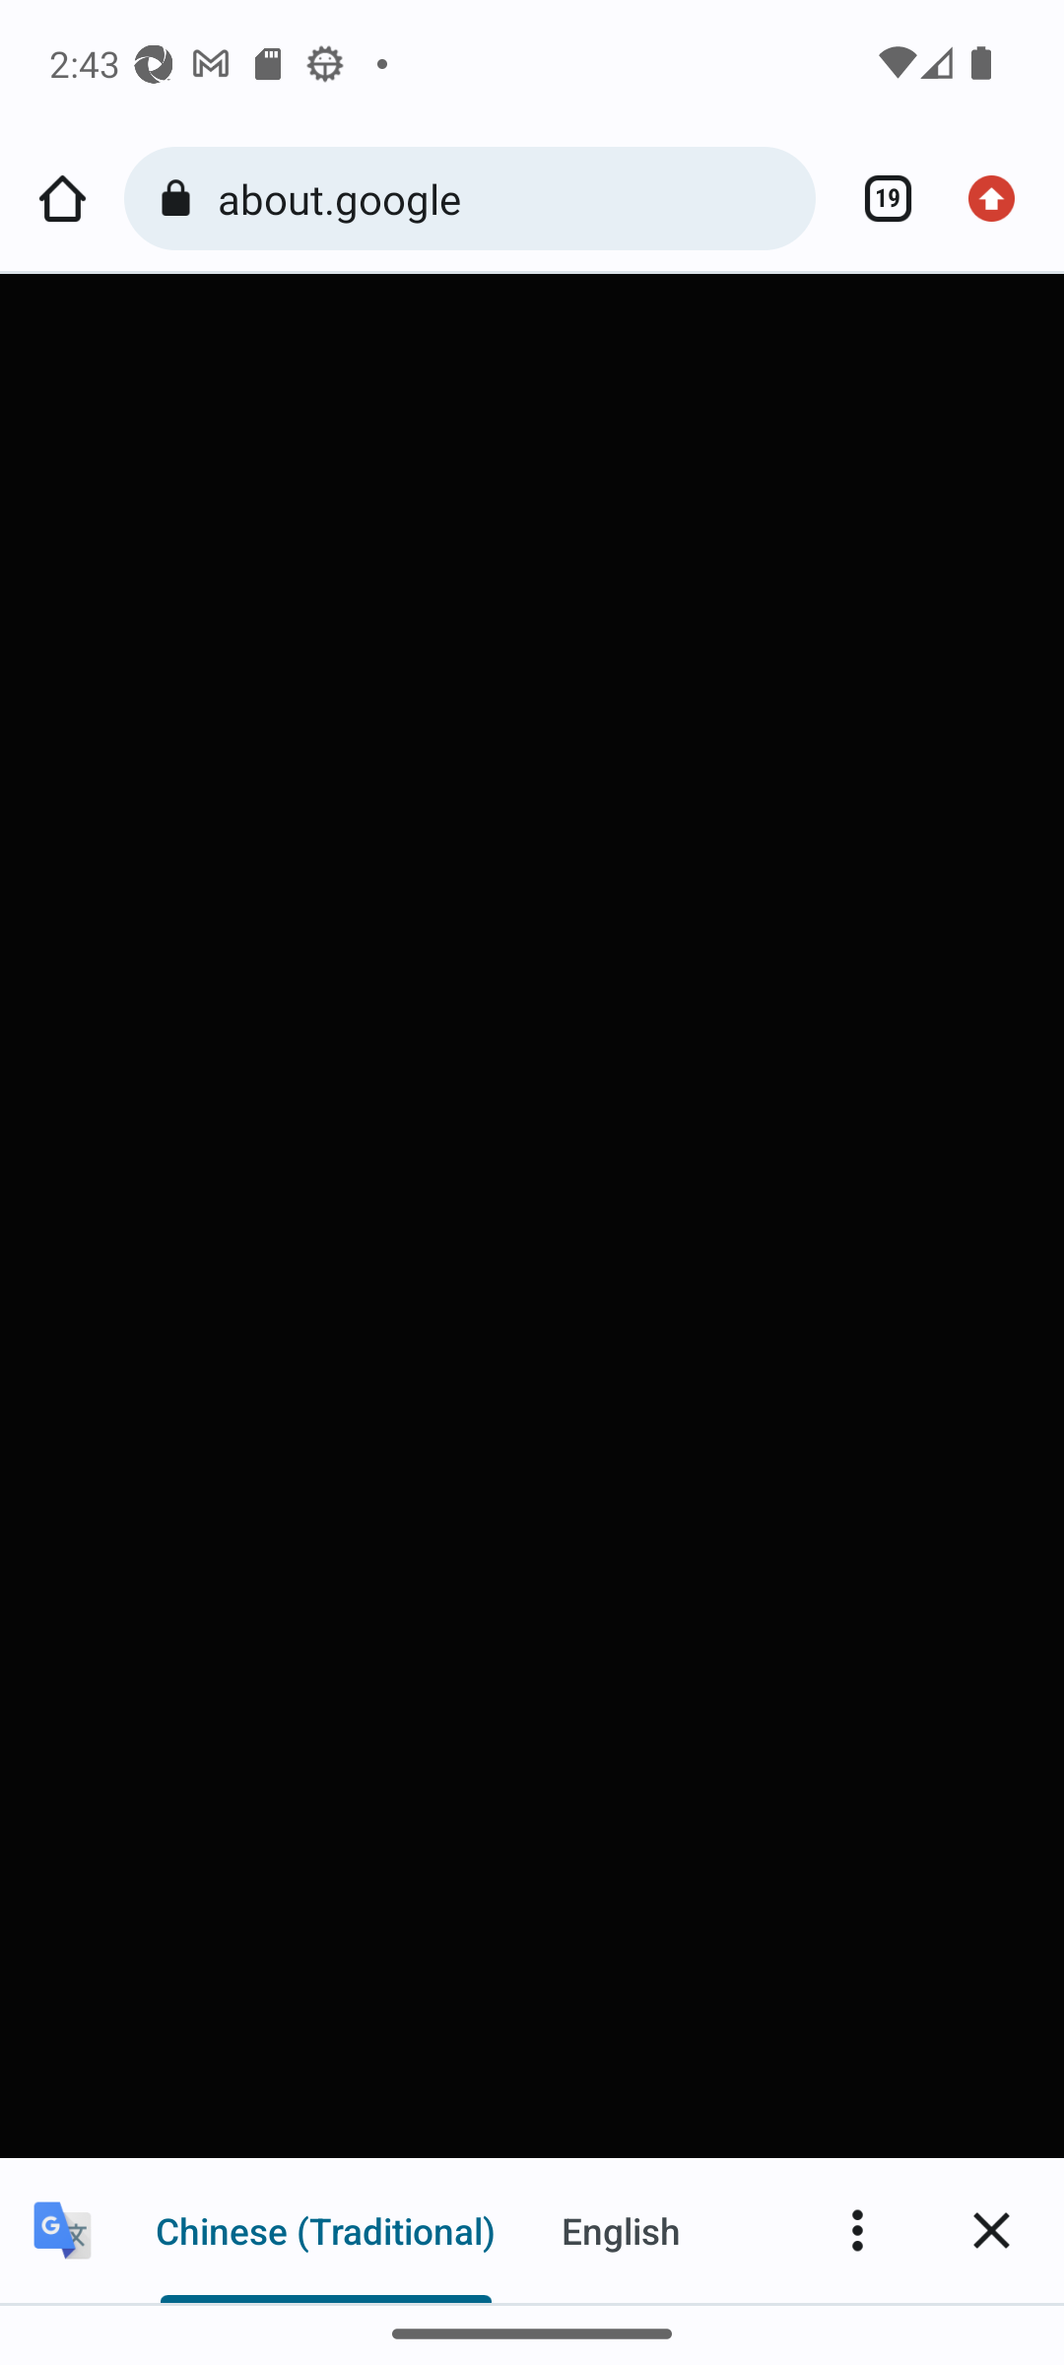 The width and height of the screenshot is (1064, 2365). What do you see at coordinates (991, 2229) in the screenshot?
I see `Close` at bounding box center [991, 2229].